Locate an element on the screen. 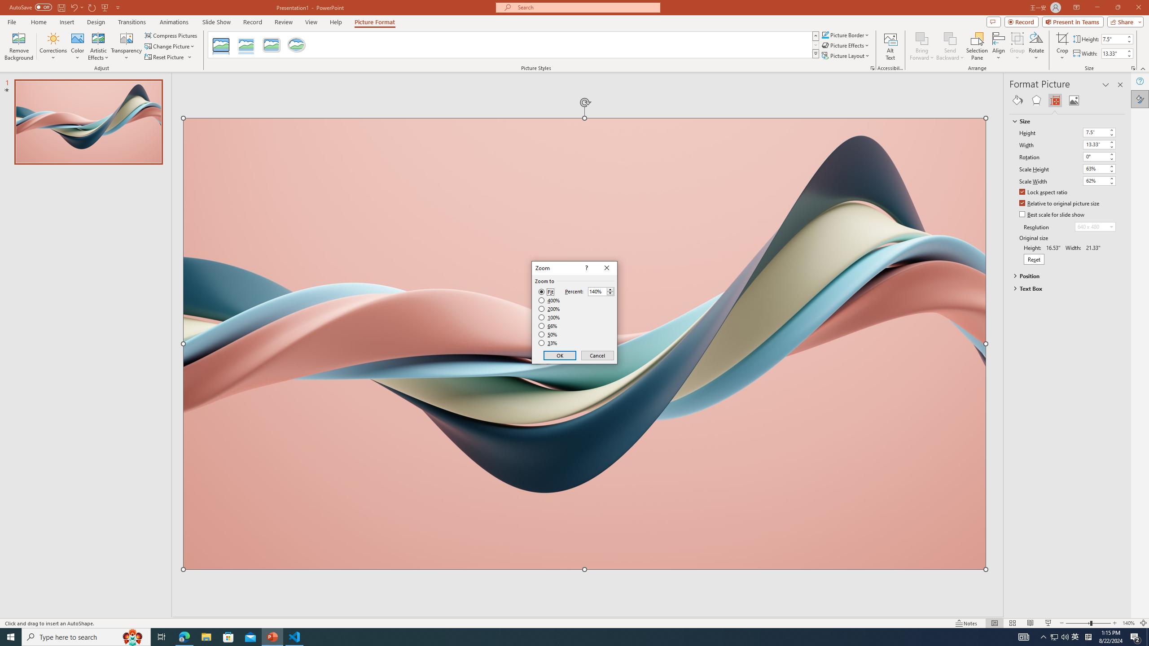 Image resolution: width=1149 pixels, height=646 pixels. Picture Border Blue, Accent 1 is located at coordinates (825, 35).